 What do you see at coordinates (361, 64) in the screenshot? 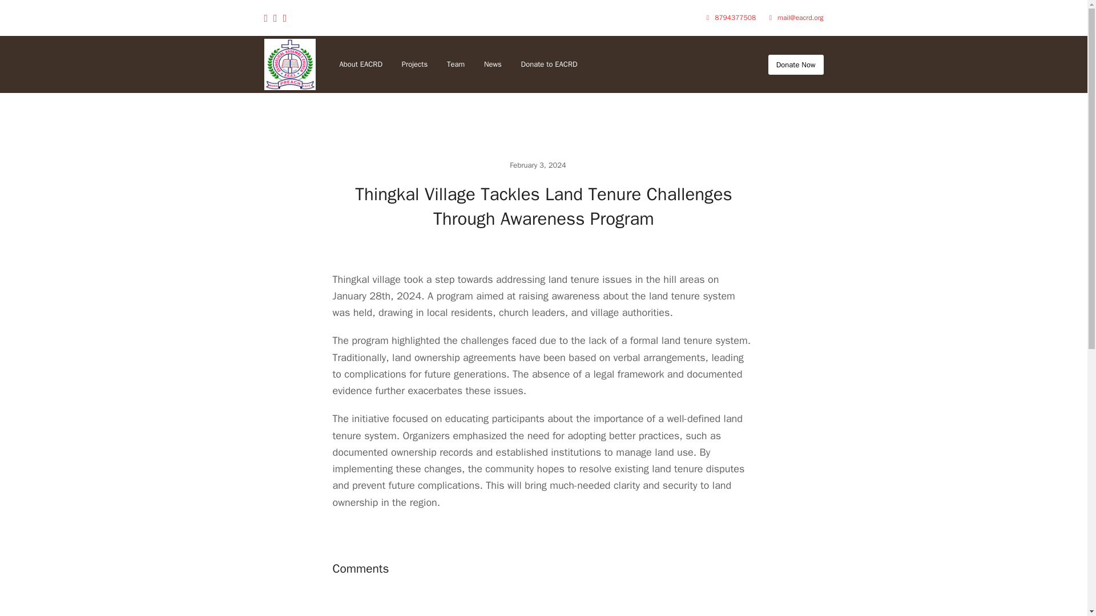
I see `About EACRD` at bounding box center [361, 64].